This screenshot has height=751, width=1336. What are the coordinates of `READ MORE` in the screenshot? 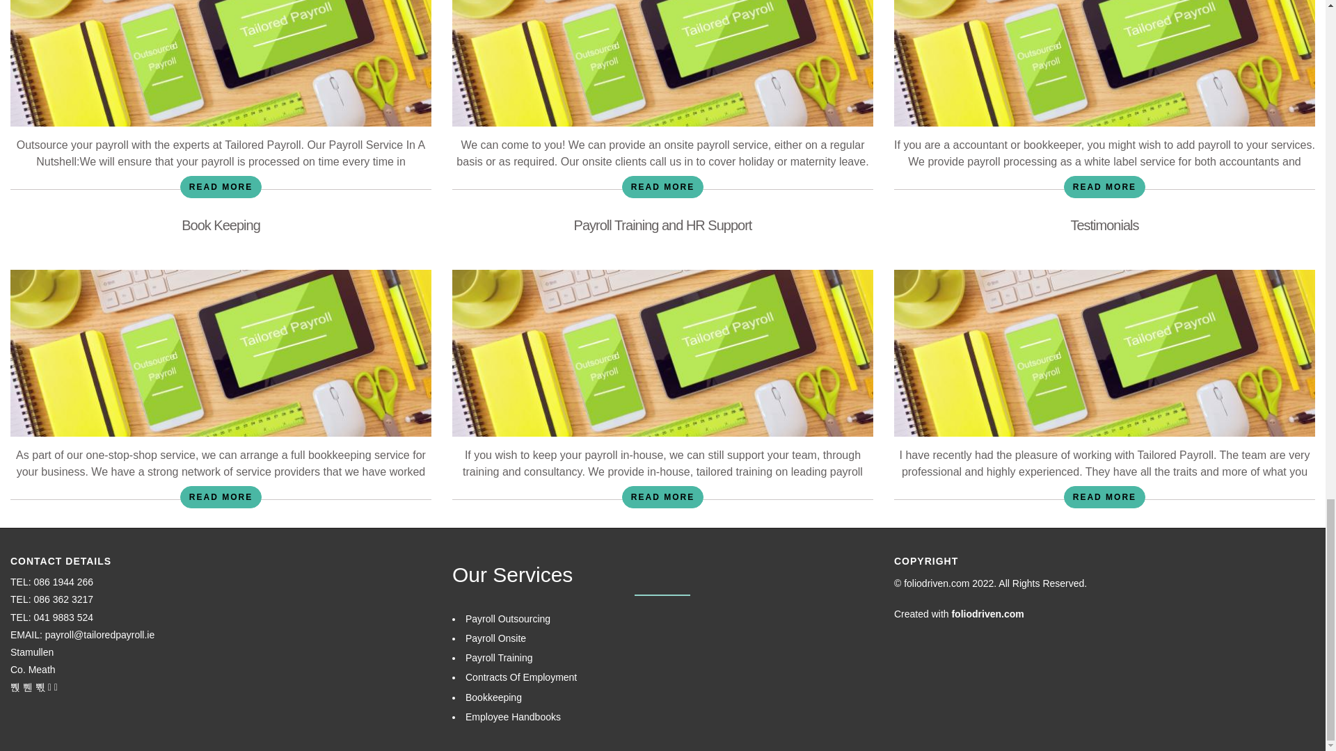 It's located at (662, 186).